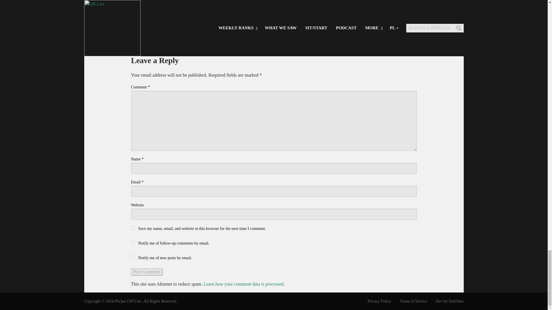  What do you see at coordinates (147, 272) in the screenshot?
I see `Post Comment` at bounding box center [147, 272].